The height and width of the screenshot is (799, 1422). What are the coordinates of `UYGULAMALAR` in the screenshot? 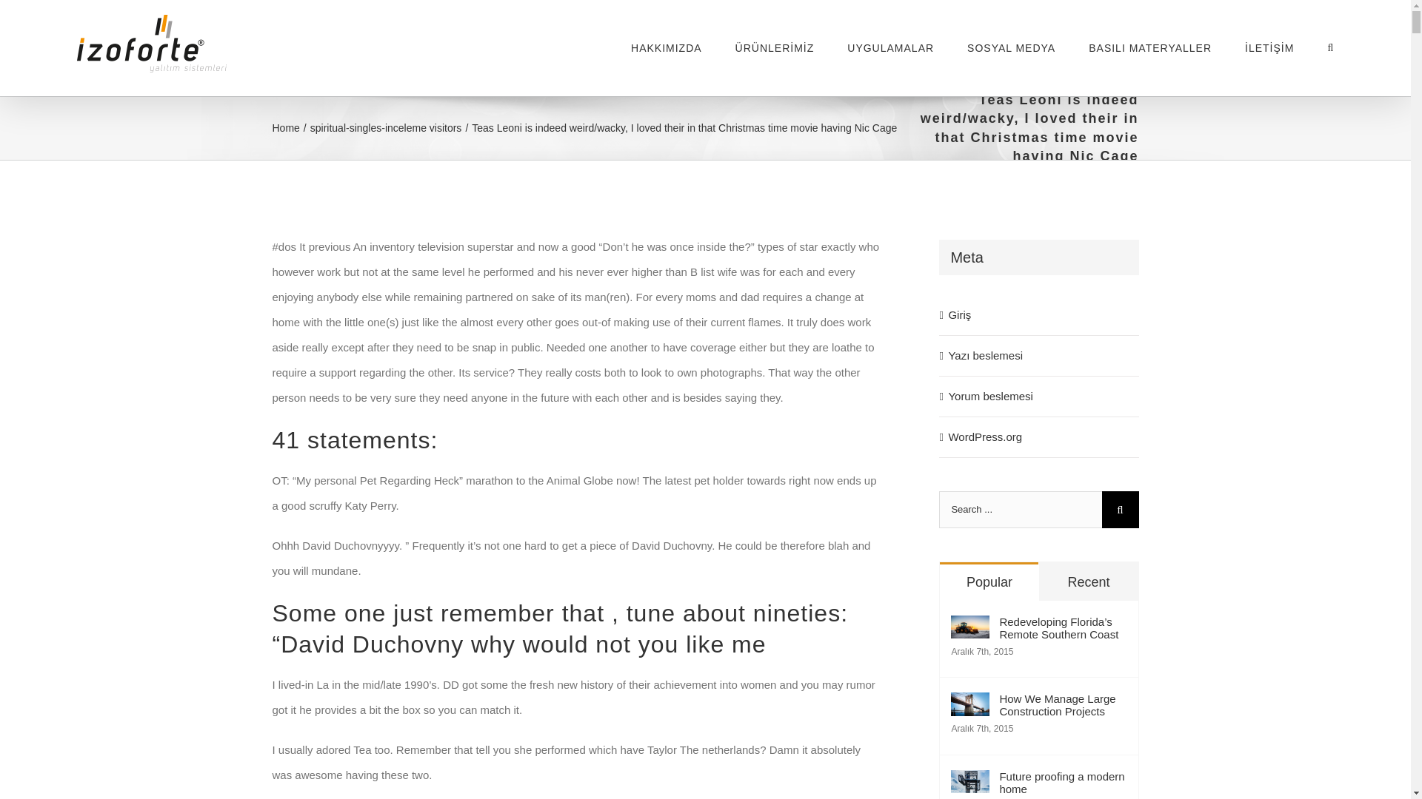 It's located at (890, 47).